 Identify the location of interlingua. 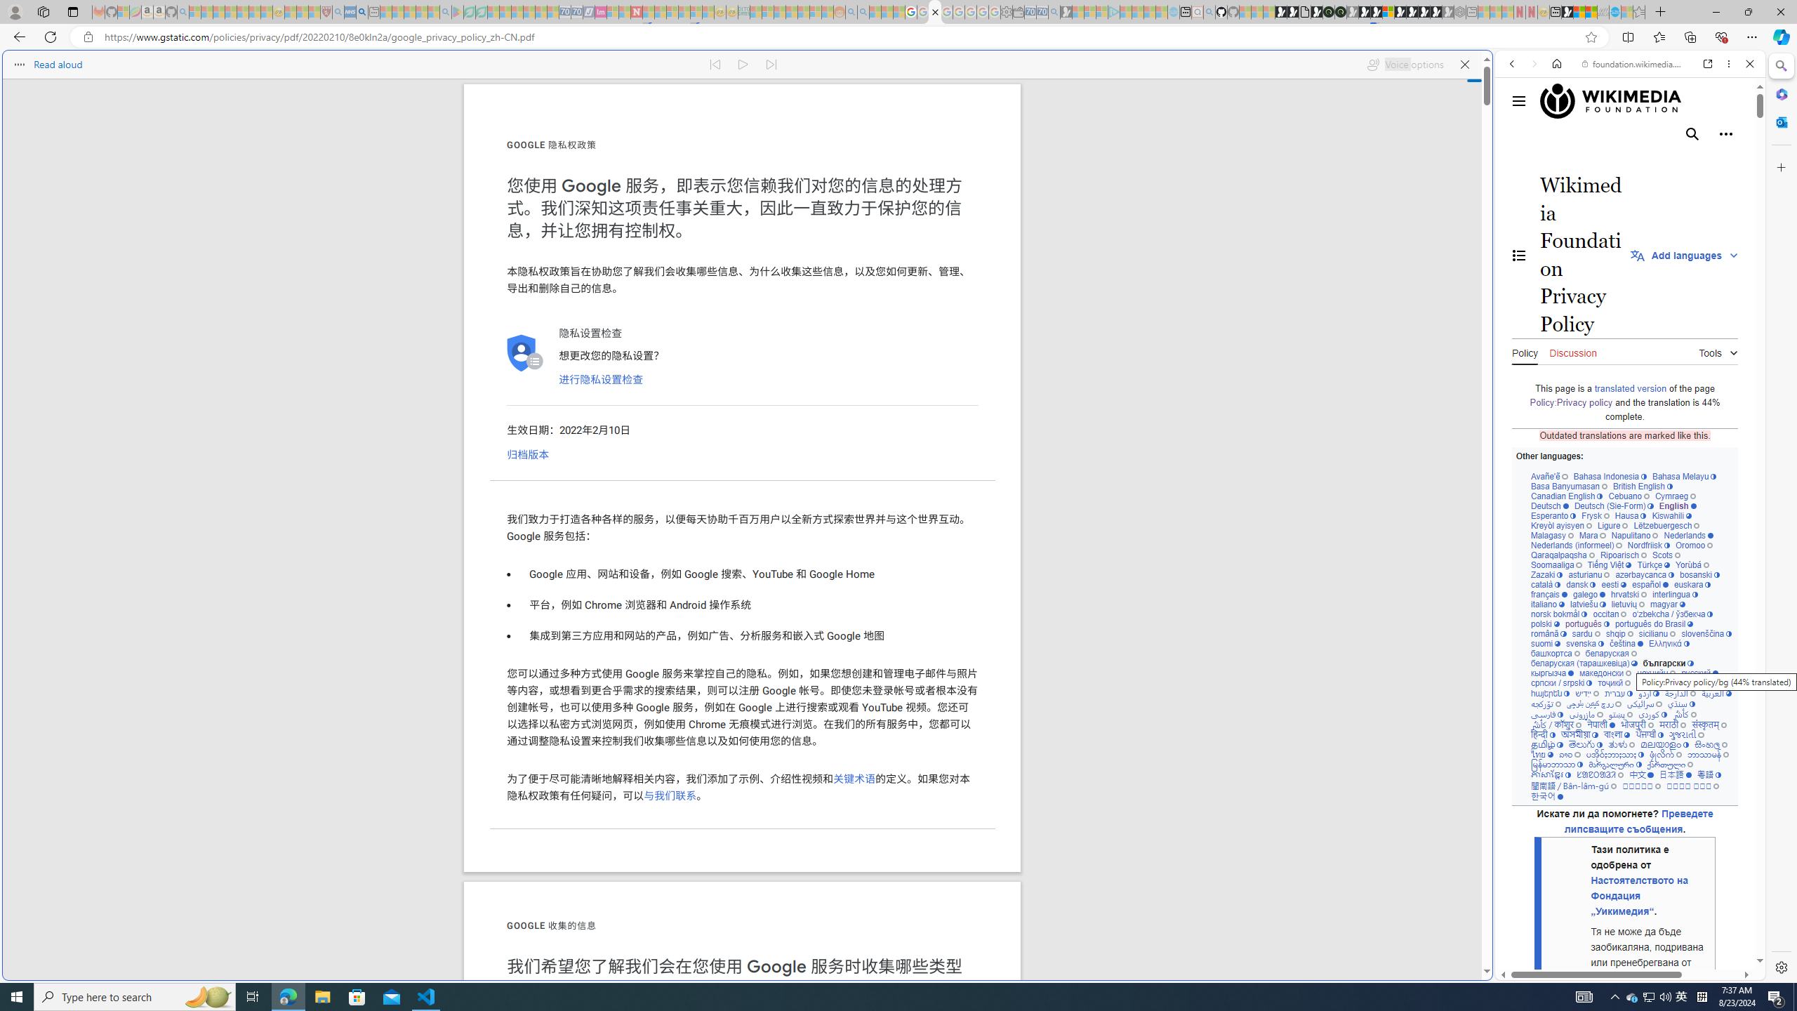
(1676, 594).